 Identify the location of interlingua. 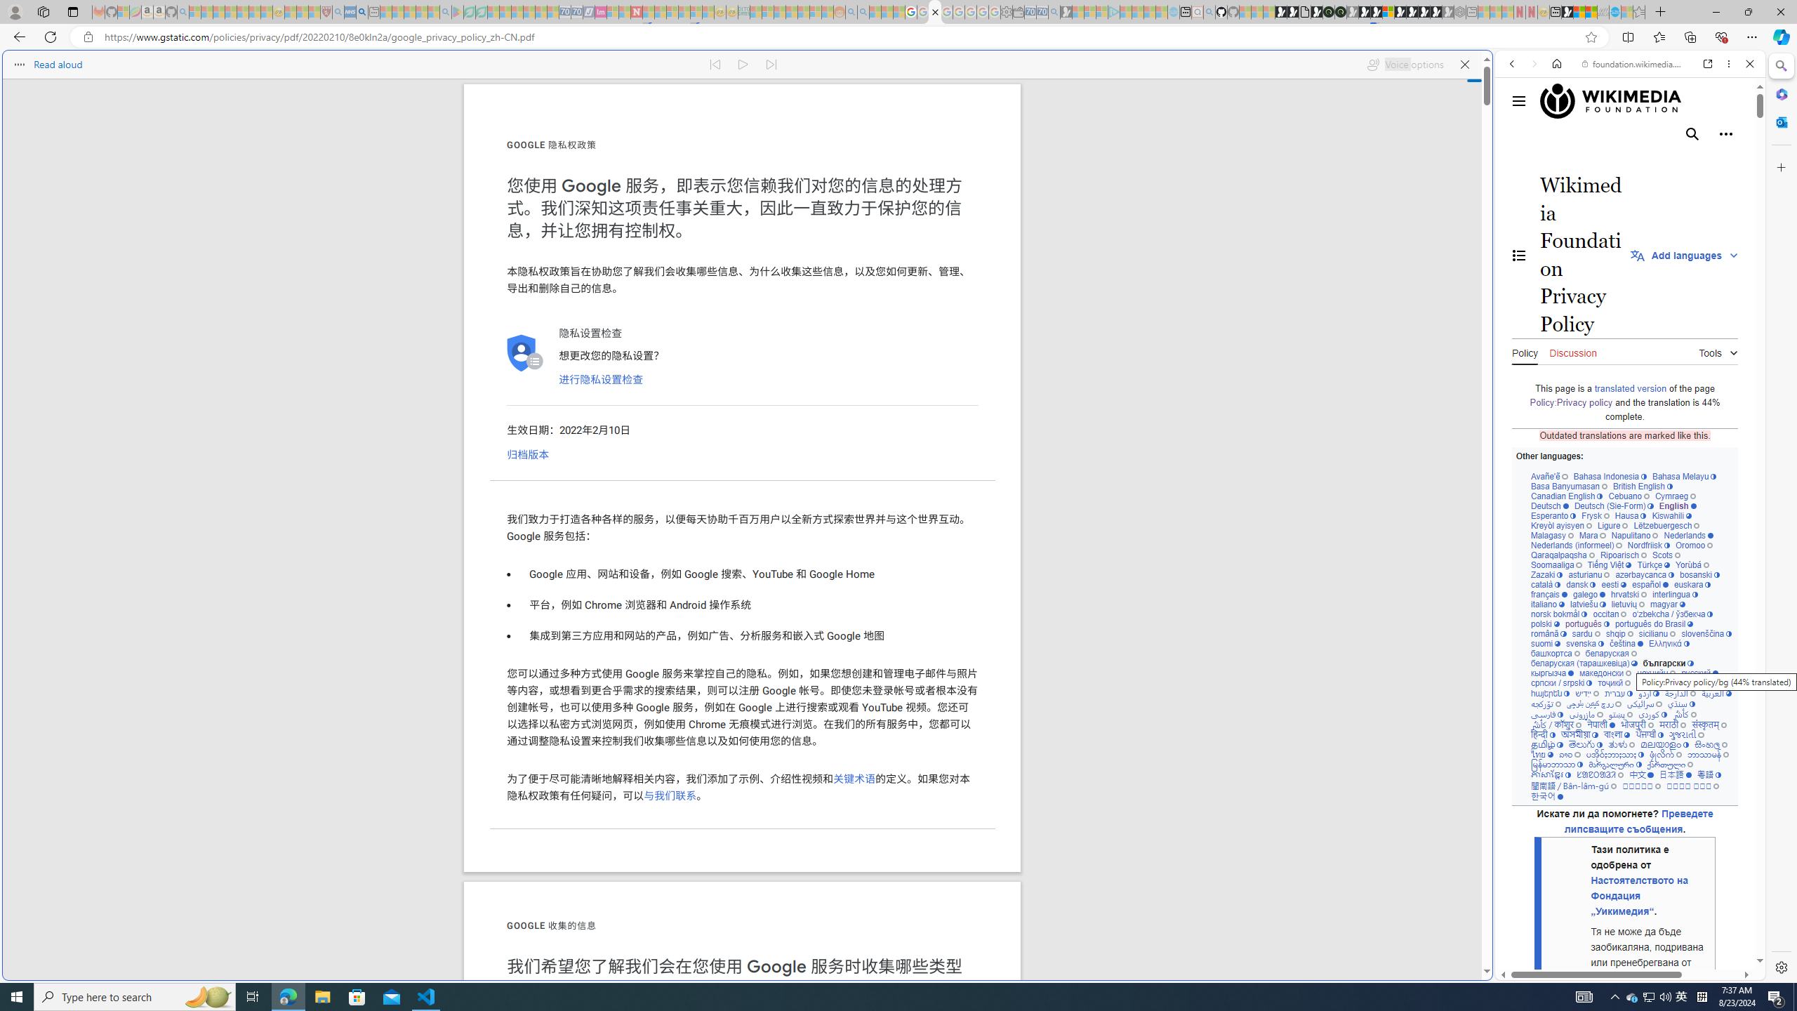
(1676, 594).